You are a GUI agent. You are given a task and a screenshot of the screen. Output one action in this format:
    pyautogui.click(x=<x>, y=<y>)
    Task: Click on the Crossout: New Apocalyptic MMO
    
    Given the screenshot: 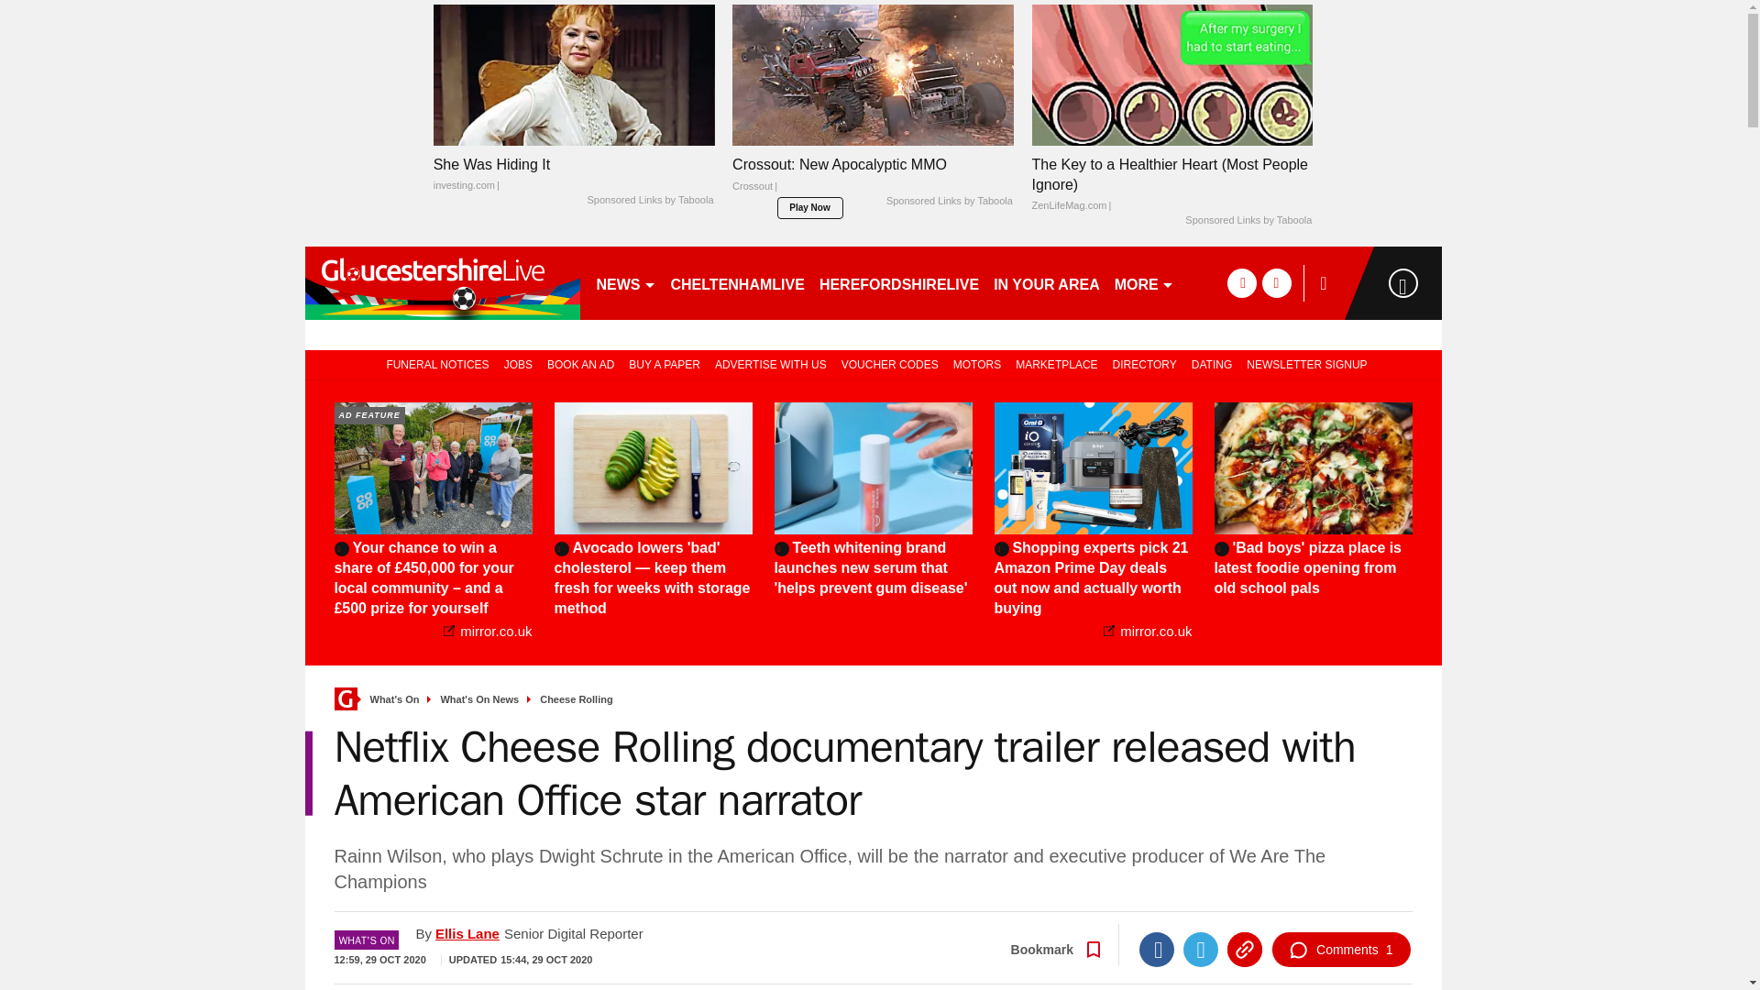 What is the action you would take?
    pyautogui.click(x=873, y=180)
    